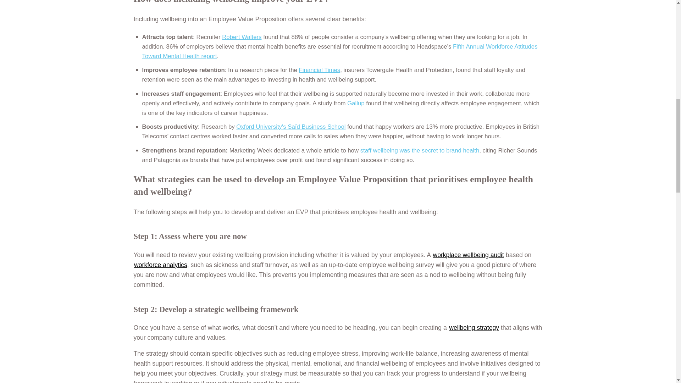 Image resolution: width=681 pixels, height=383 pixels. What do you see at coordinates (339, 51) in the screenshot?
I see `Fifth Annual Workforce Attitudes Toward Mental Health report` at bounding box center [339, 51].